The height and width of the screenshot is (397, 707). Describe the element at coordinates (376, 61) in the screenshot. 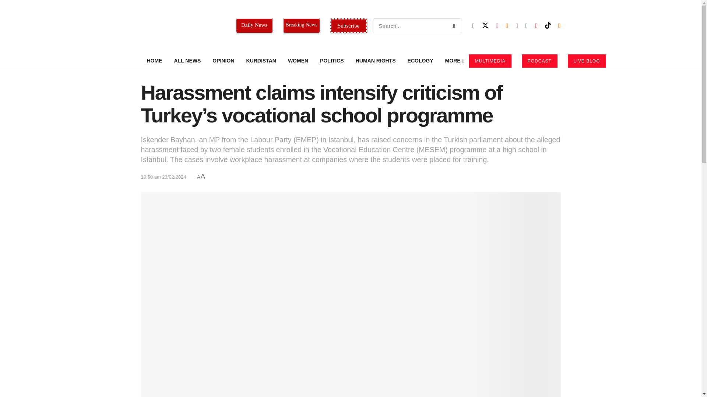

I see `HUMAN RIGHTS` at that location.